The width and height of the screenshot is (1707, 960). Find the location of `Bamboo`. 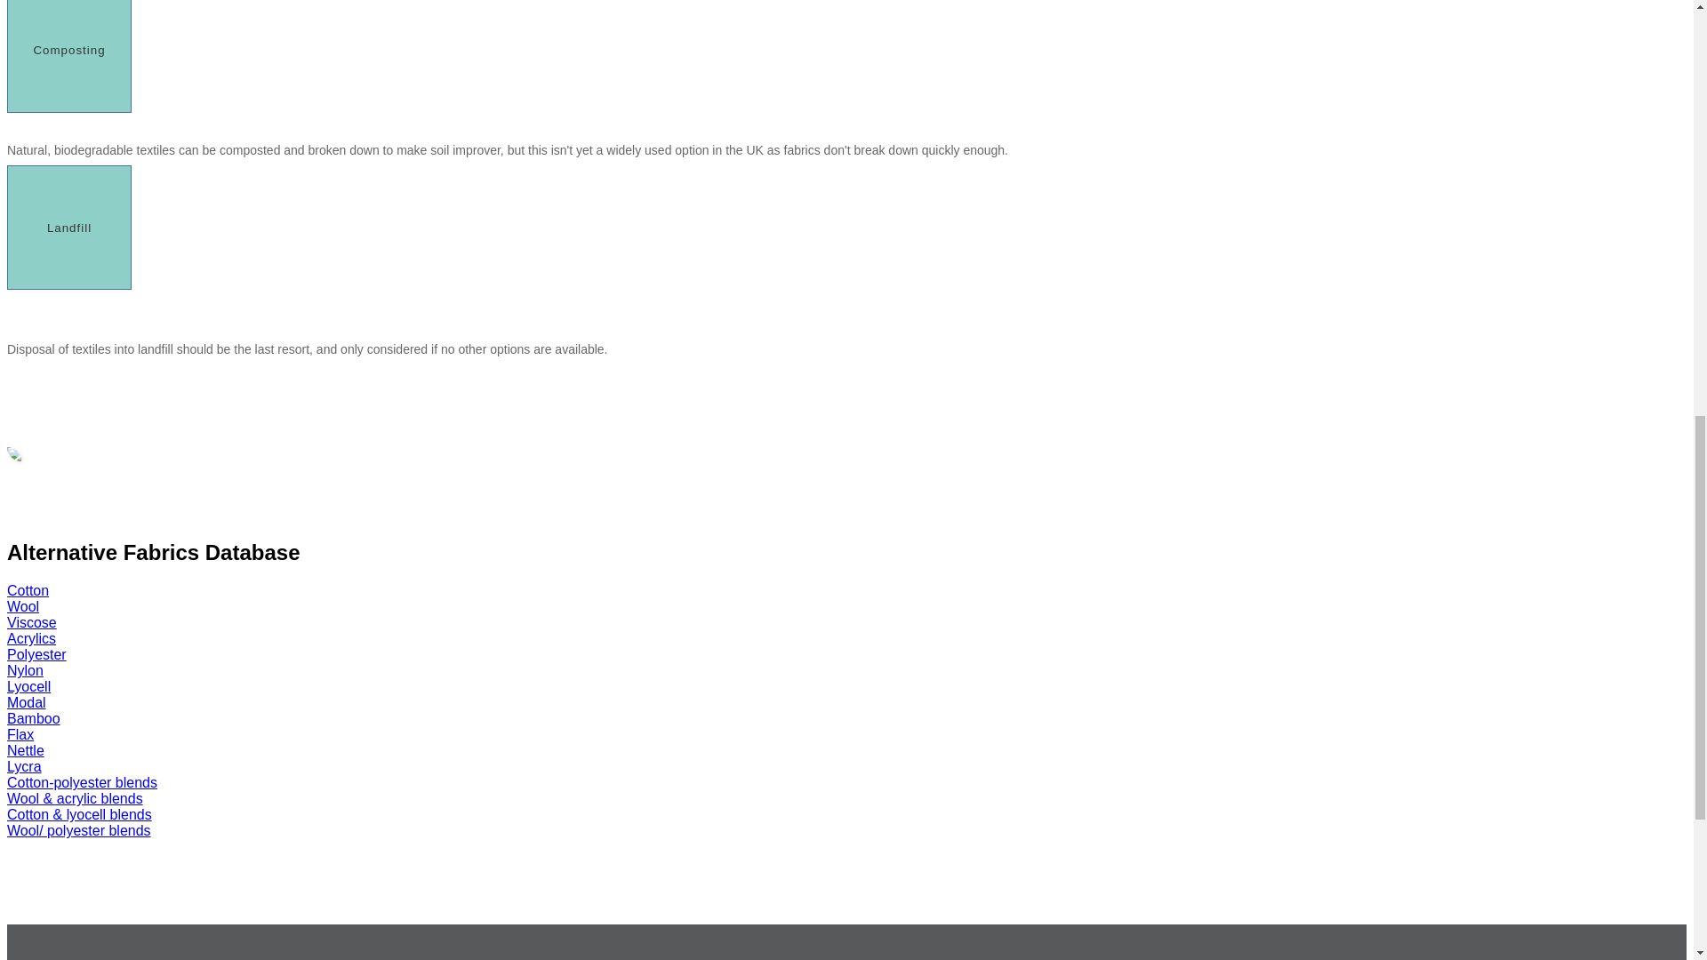

Bamboo is located at coordinates (33, 718).